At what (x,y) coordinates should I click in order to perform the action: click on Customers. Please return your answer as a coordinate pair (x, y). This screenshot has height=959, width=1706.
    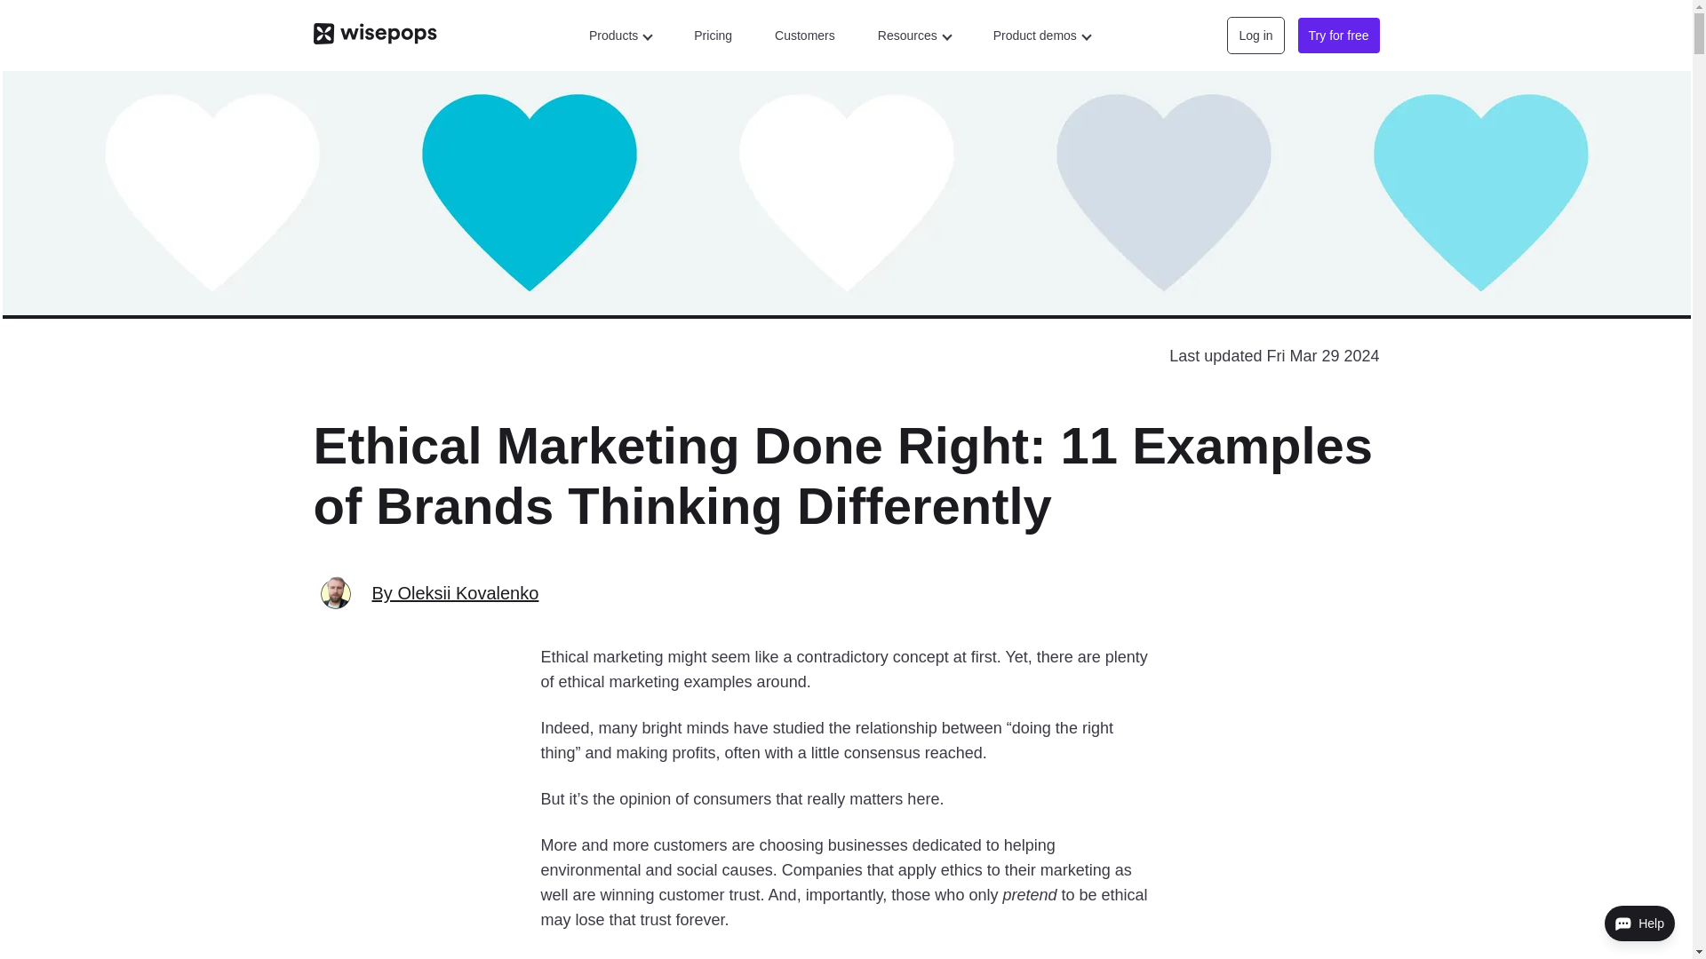
    Looking at the image, I should click on (805, 36).